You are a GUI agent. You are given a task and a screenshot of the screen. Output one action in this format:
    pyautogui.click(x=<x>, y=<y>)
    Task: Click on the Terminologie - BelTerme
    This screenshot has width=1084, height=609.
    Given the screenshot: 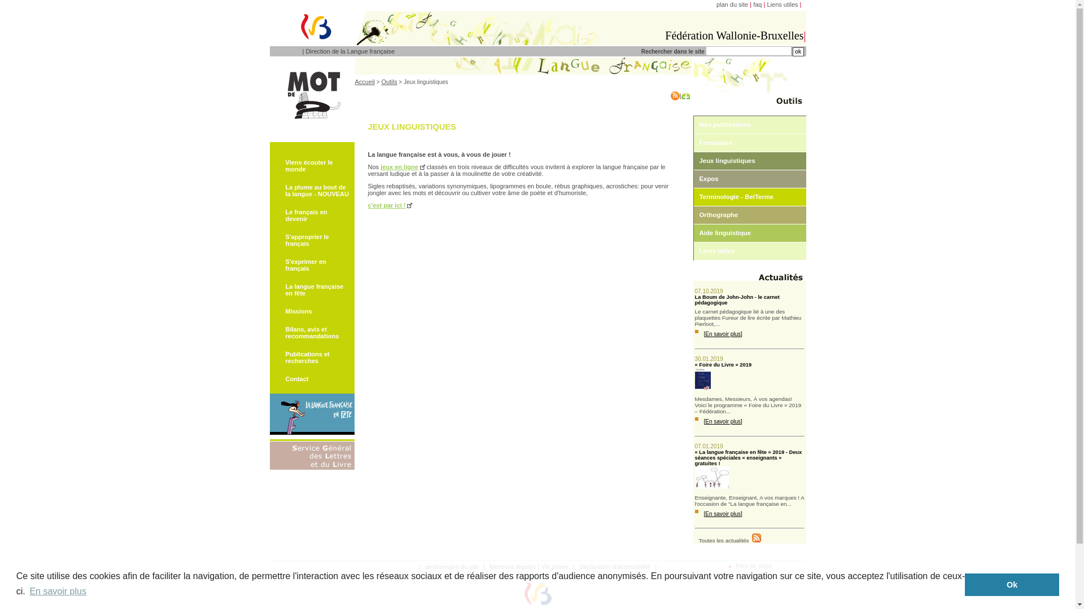 What is the action you would take?
    pyautogui.click(x=750, y=197)
    